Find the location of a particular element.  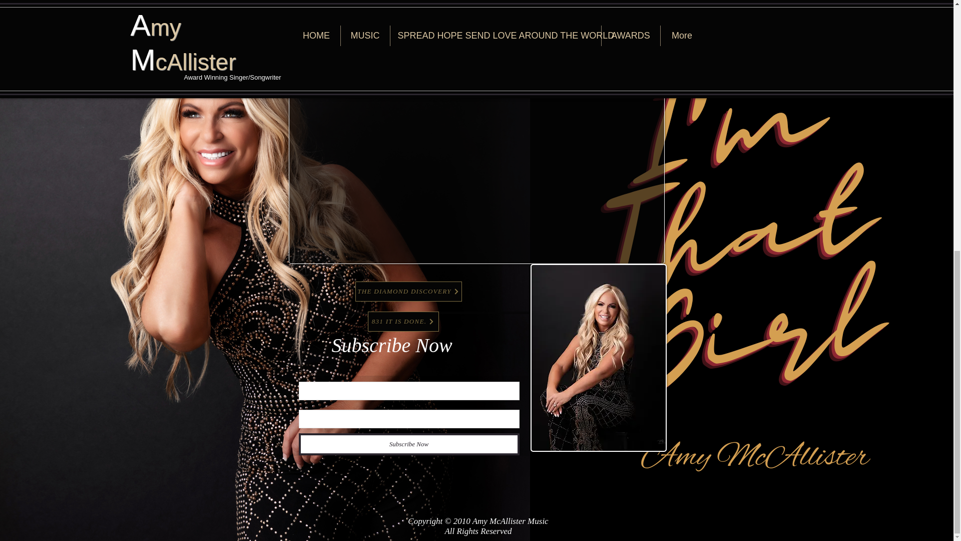

Subscribe Now is located at coordinates (408, 444).